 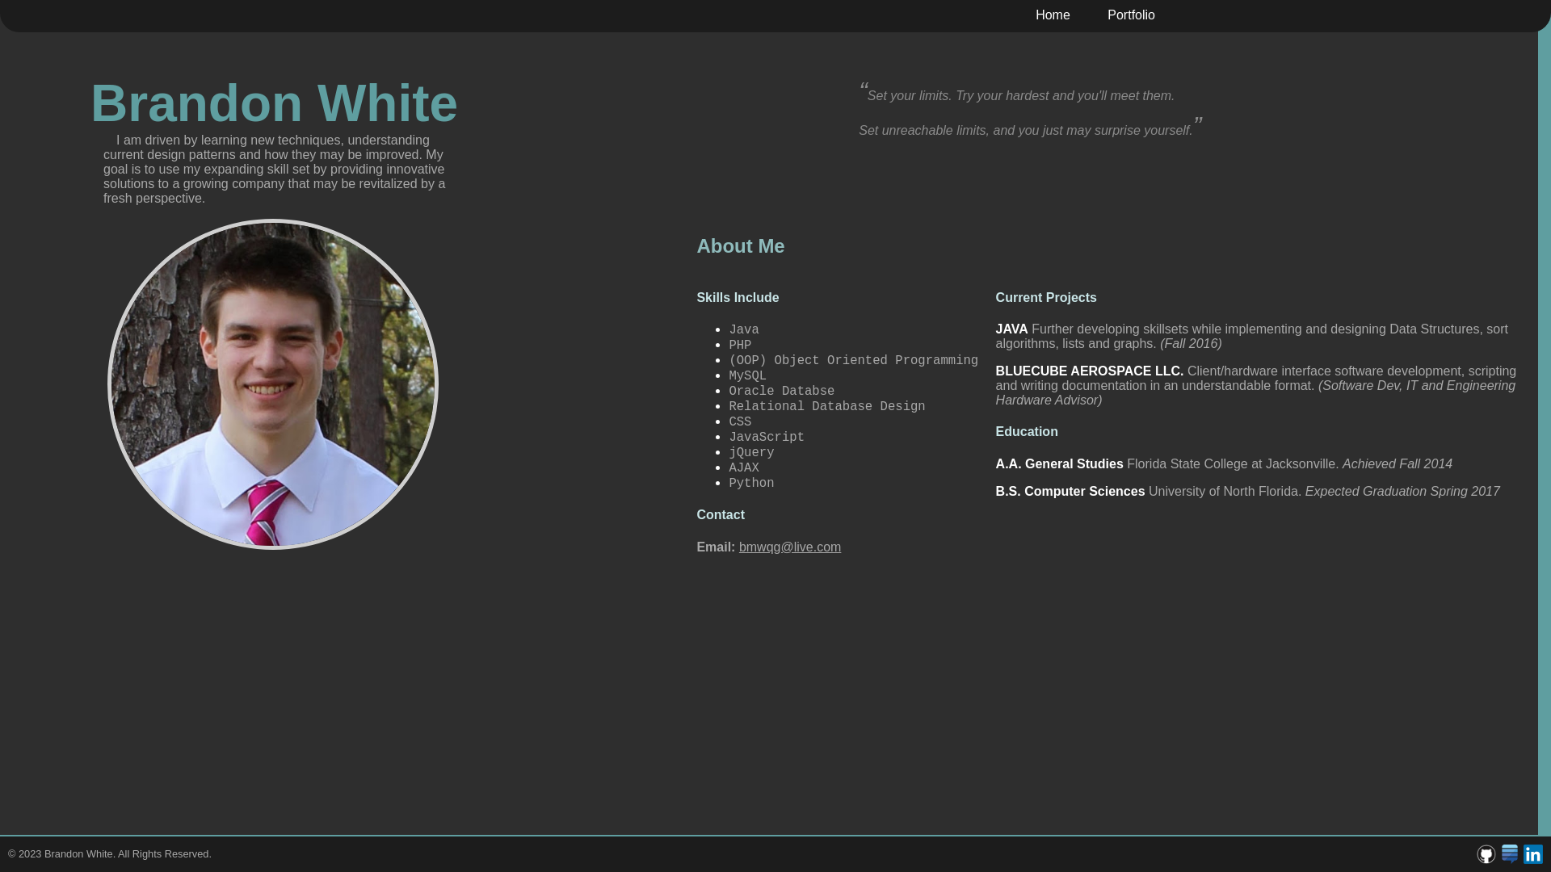 What do you see at coordinates (1485, 854) in the screenshot?
I see `Check out projects I have worked on!` at bounding box center [1485, 854].